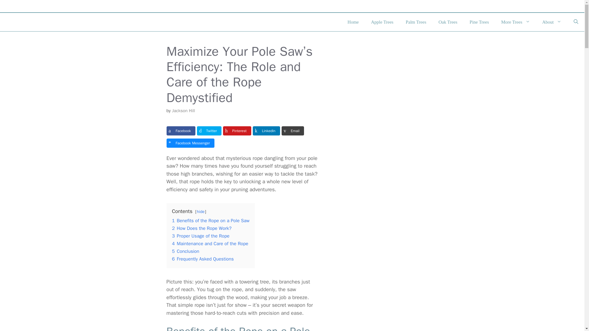 The height and width of the screenshot is (331, 589). What do you see at coordinates (293, 131) in the screenshot?
I see `Share on Email` at bounding box center [293, 131].